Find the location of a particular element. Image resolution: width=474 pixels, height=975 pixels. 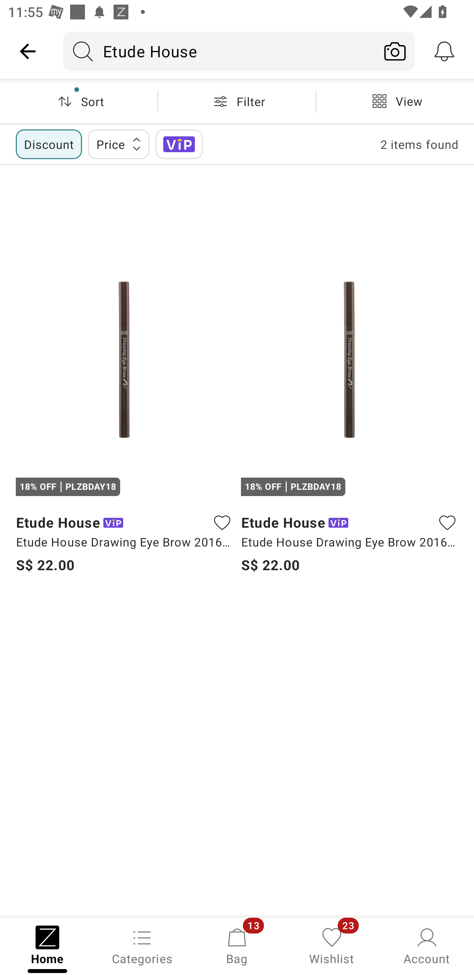

Categories is located at coordinates (142, 945).